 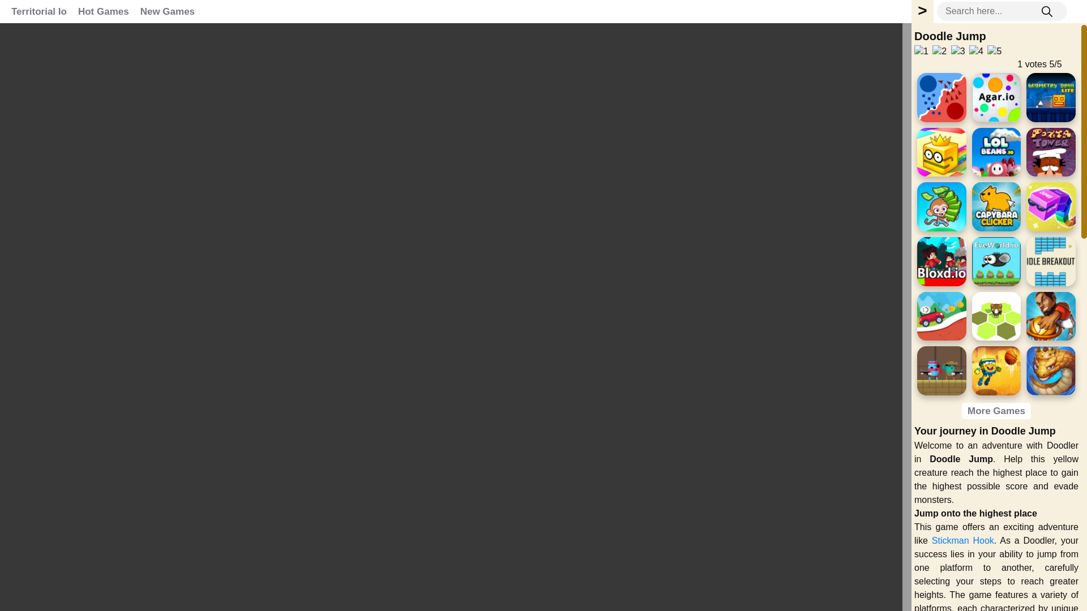 What do you see at coordinates (1051, 152) in the screenshot?
I see `Pizza Tower` at bounding box center [1051, 152].